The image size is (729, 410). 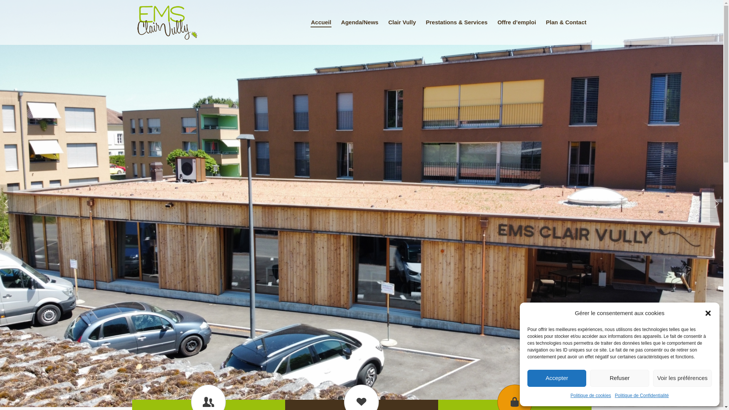 I want to click on Plan & Contact, so click(x=566, y=22).